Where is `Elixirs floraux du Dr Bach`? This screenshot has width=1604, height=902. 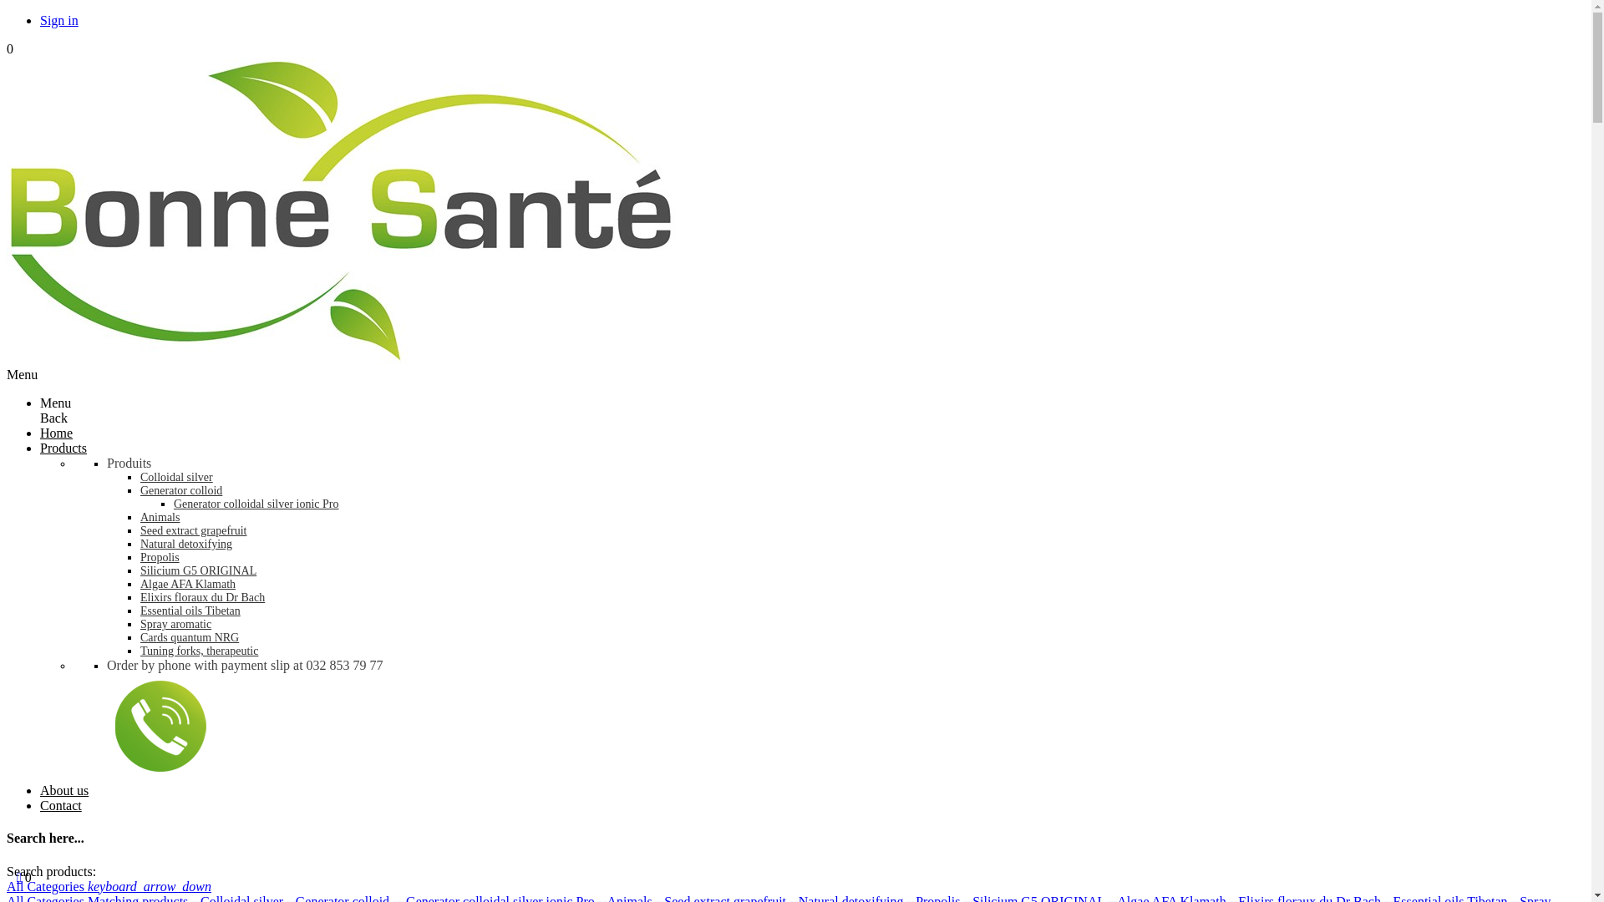 Elixirs floraux du Dr Bach is located at coordinates (202, 598).